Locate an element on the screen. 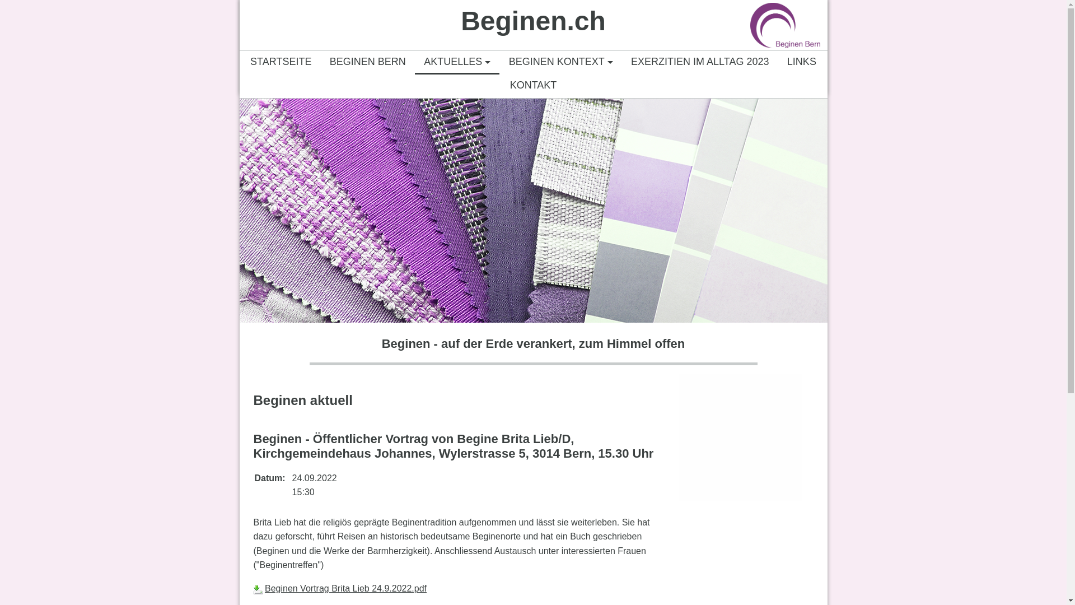 This screenshot has height=605, width=1075. KONTAKT is located at coordinates (533, 85).